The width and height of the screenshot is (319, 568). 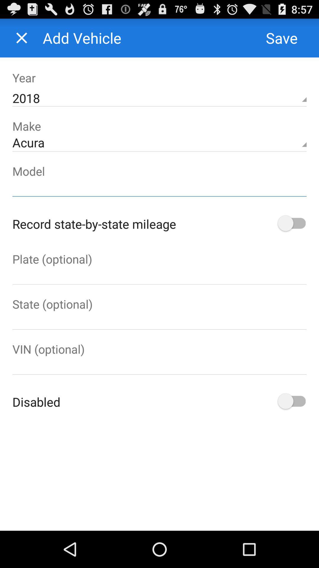 What do you see at coordinates (159, 321) in the screenshot?
I see `ender the state` at bounding box center [159, 321].